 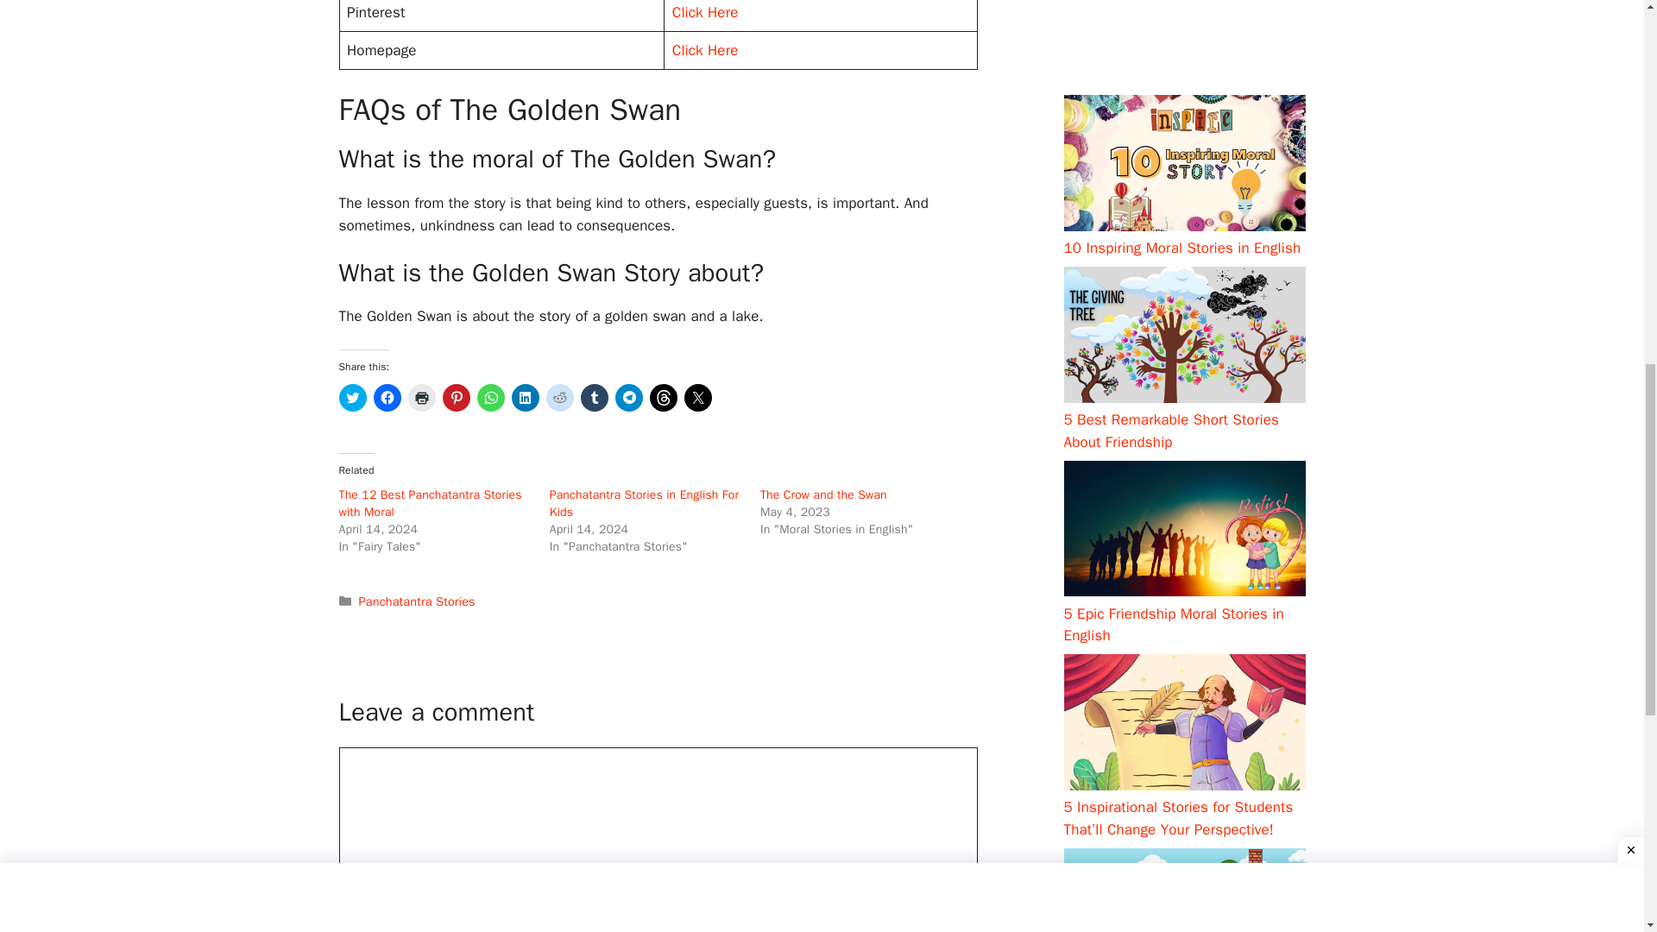 I want to click on Panchatantra Stories, so click(x=418, y=601).